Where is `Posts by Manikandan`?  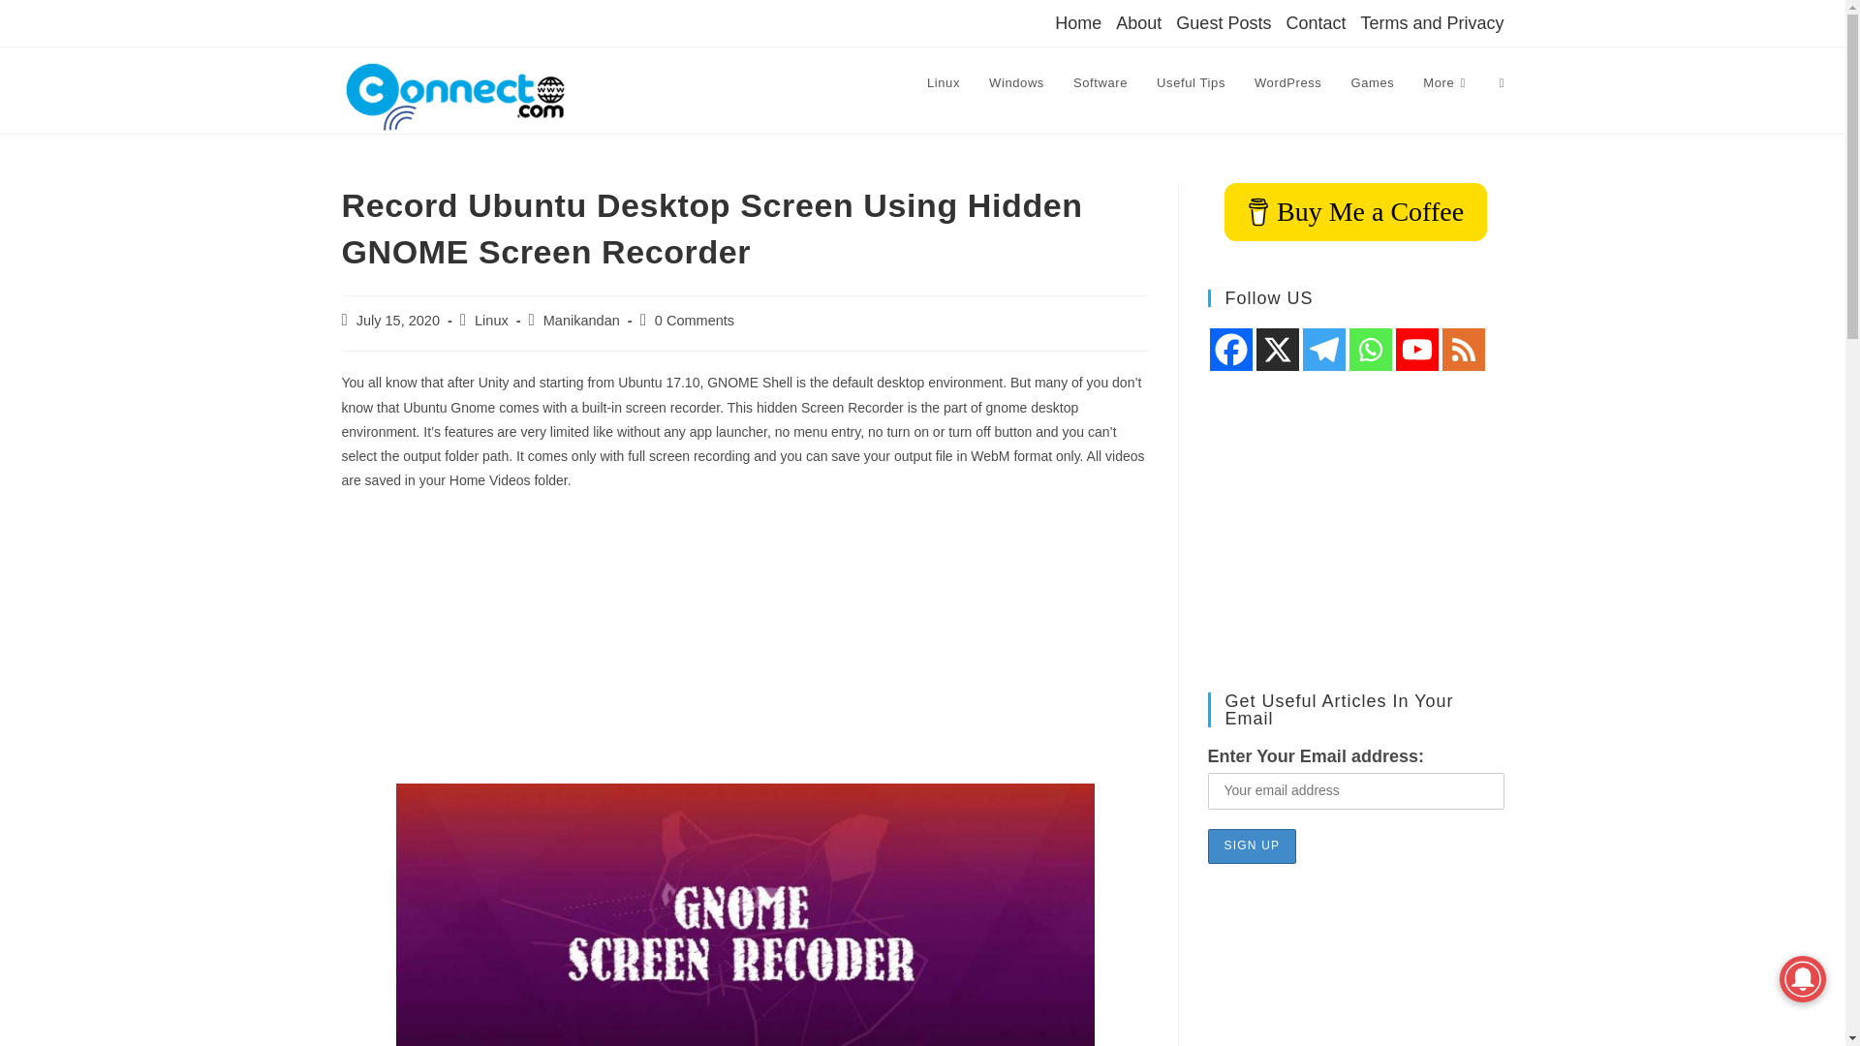 Posts by Manikandan is located at coordinates (581, 320).